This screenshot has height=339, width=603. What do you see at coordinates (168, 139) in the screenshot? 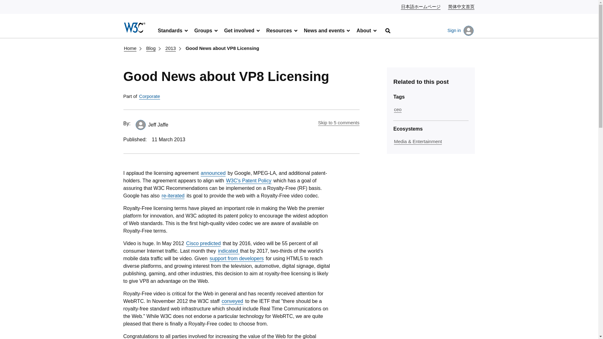
I see `11 March 2013 at 02:03:04` at bounding box center [168, 139].